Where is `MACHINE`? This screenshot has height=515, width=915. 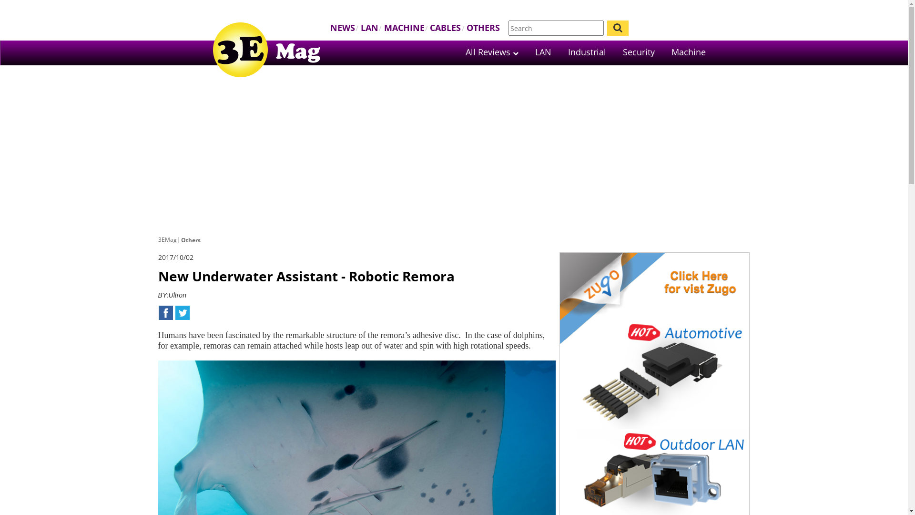 MACHINE is located at coordinates (404, 28).